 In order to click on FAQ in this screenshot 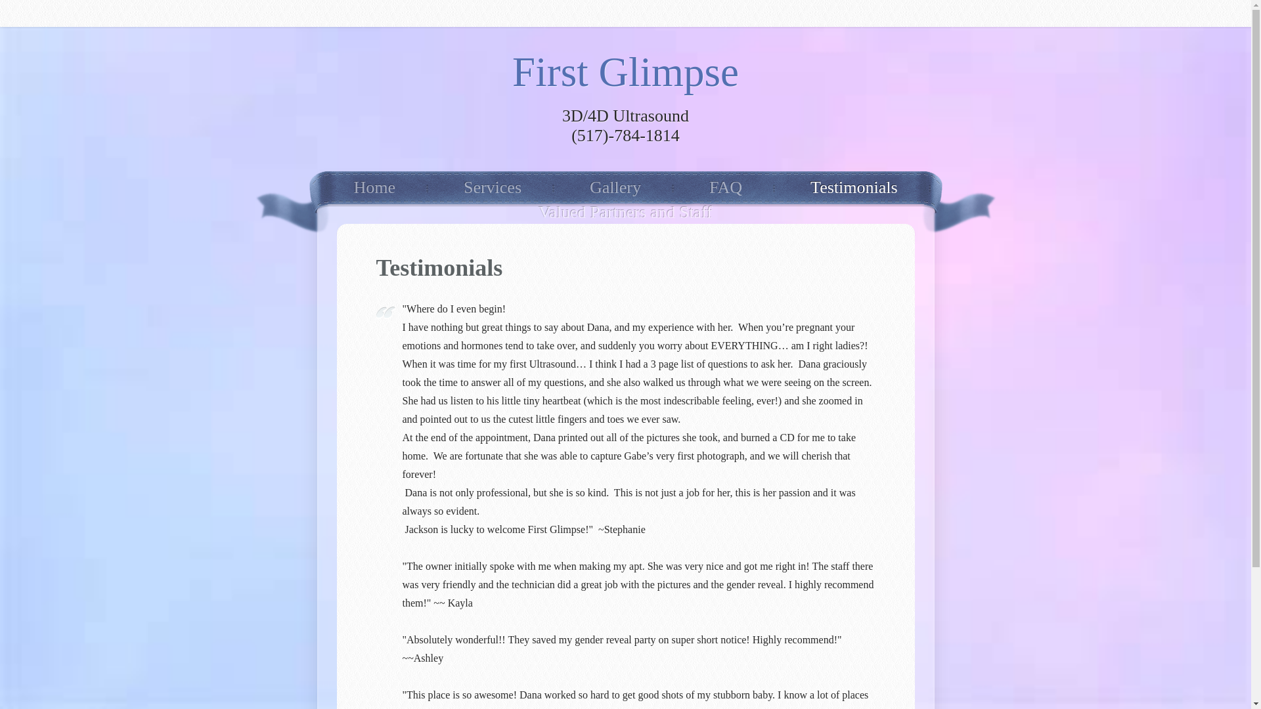, I will do `click(726, 190)`.